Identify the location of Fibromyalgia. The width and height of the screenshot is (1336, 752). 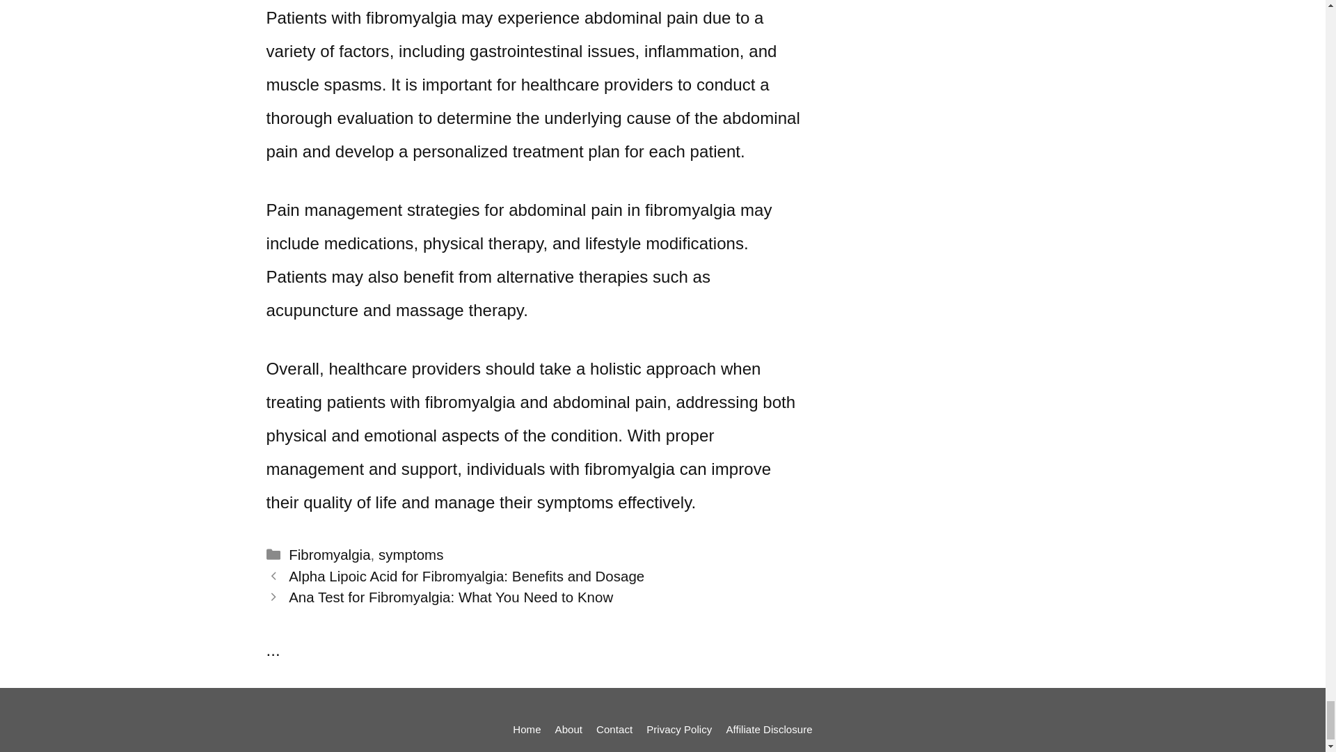
(328, 554).